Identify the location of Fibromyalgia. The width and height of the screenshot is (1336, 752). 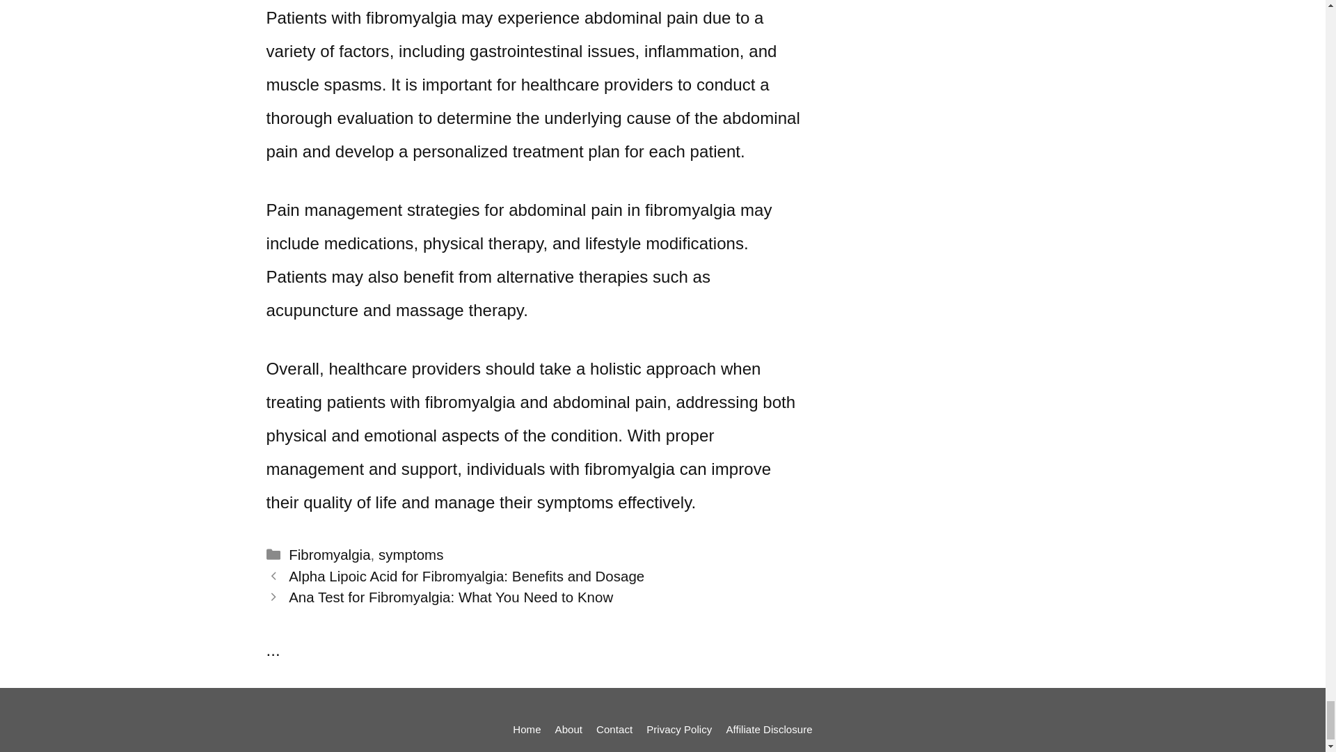
(328, 554).